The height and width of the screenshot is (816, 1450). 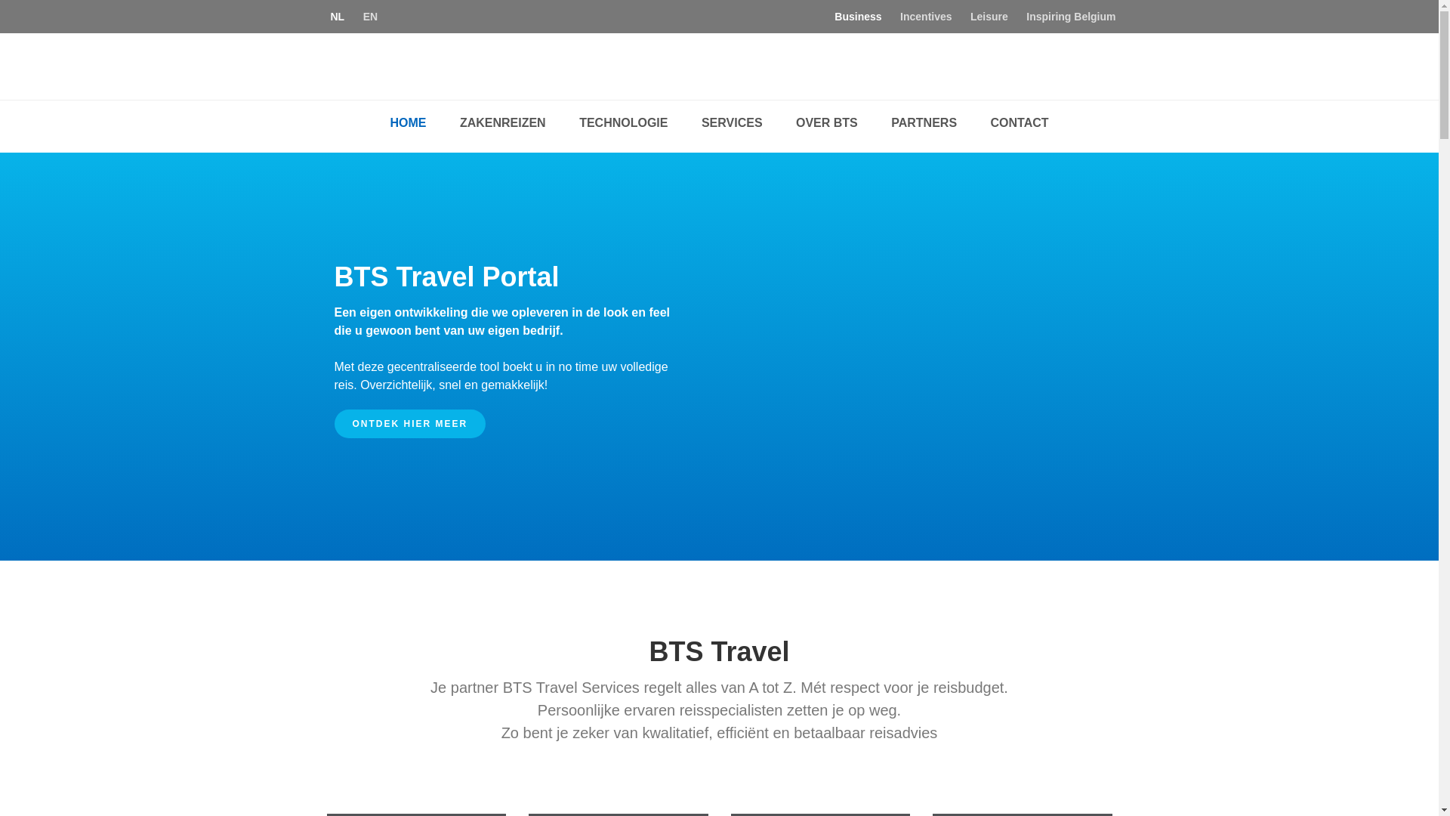 I want to click on NL, so click(x=338, y=17).